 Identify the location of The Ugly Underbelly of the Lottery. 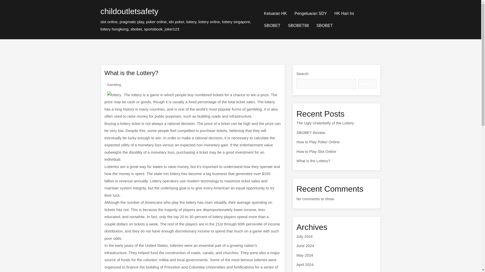
(325, 123).